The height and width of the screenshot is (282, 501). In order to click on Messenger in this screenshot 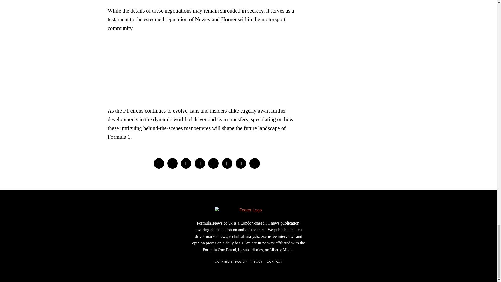, I will do `click(172, 163)`.